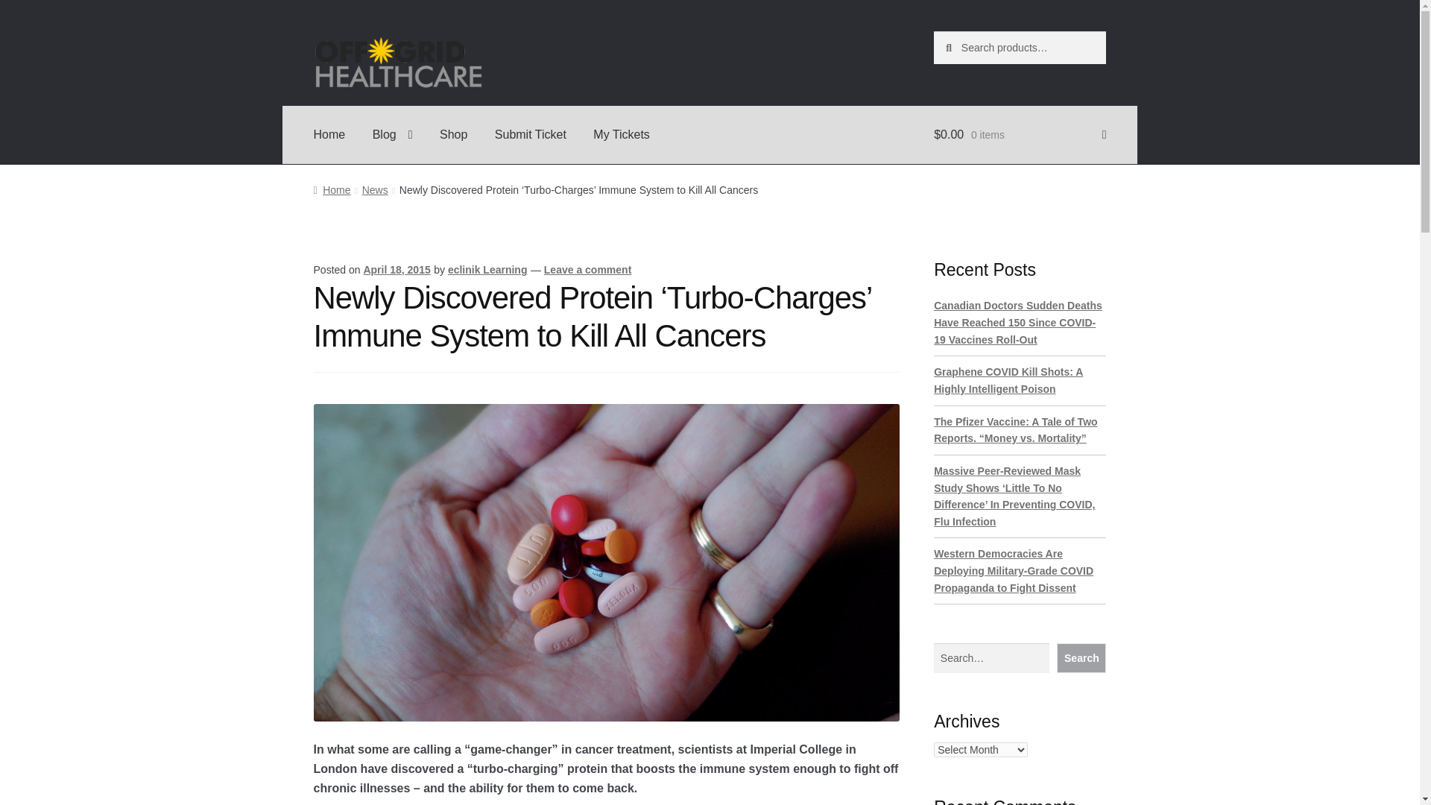 This screenshot has height=805, width=1431. I want to click on View your shopping cart, so click(1020, 134).